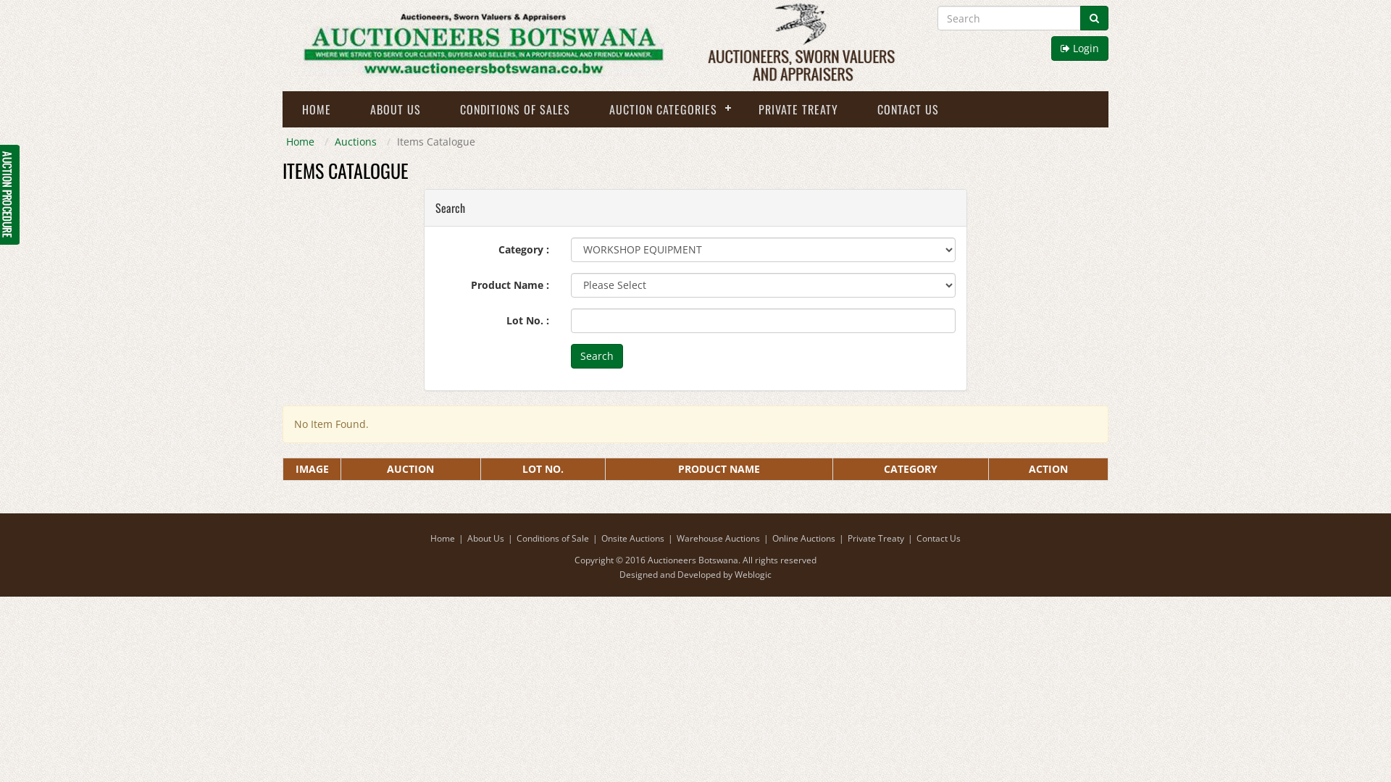 Image resolution: width=1391 pixels, height=782 pixels. What do you see at coordinates (485, 539) in the screenshot?
I see `About Us` at bounding box center [485, 539].